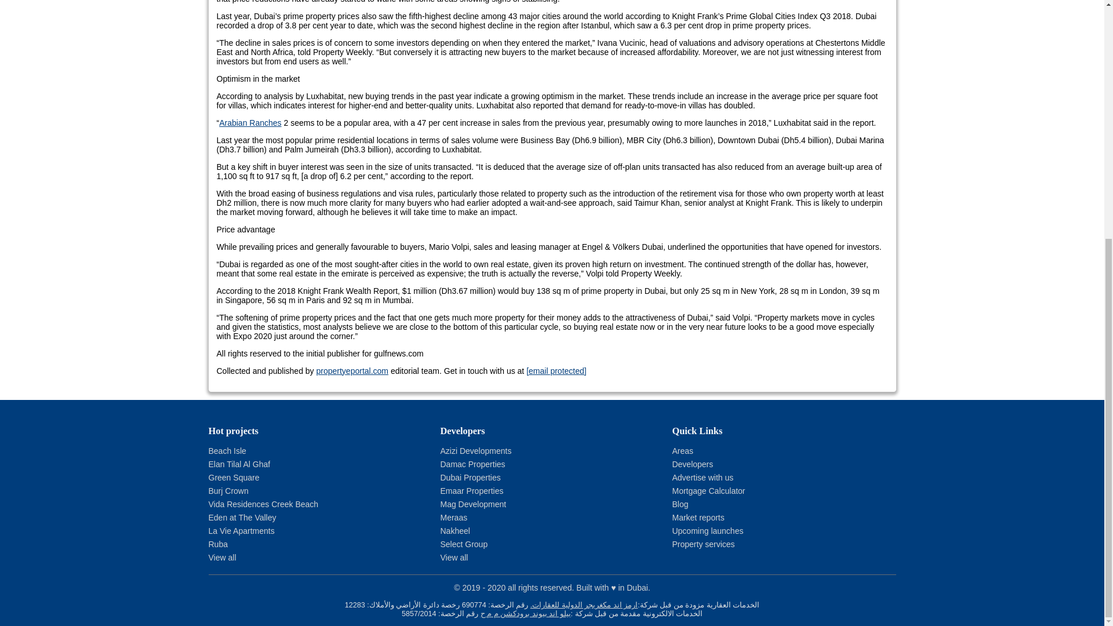  Describe the element at coordinates (692, 464) in the screenshot. I see `Developers` at that location.